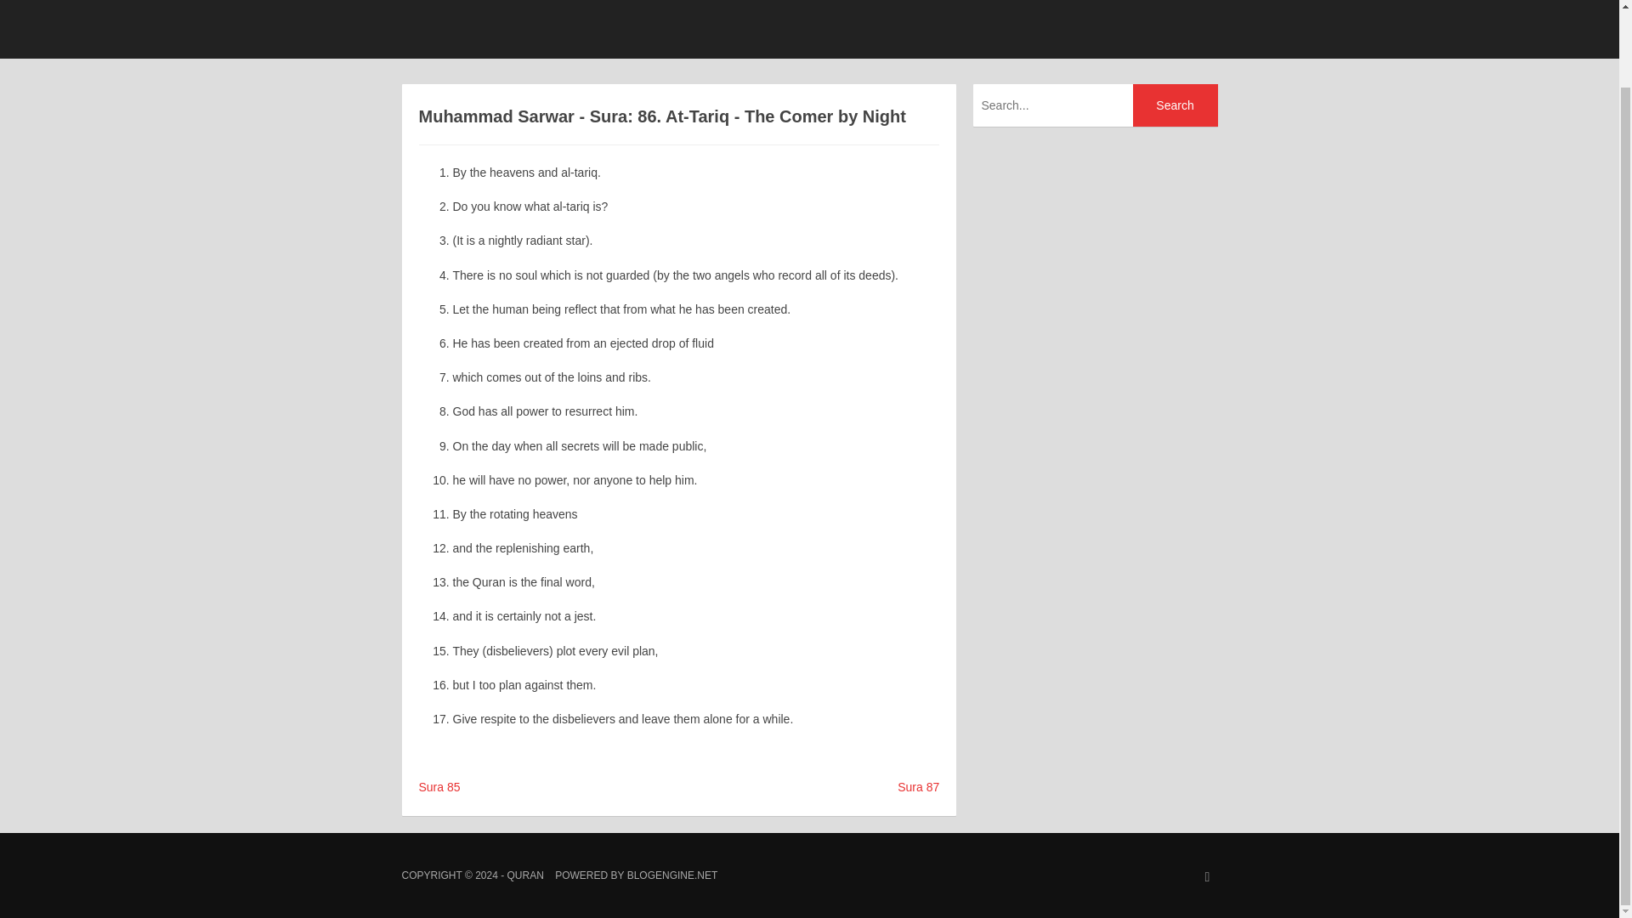  I want to click on Sura 85, so click(439, 787).